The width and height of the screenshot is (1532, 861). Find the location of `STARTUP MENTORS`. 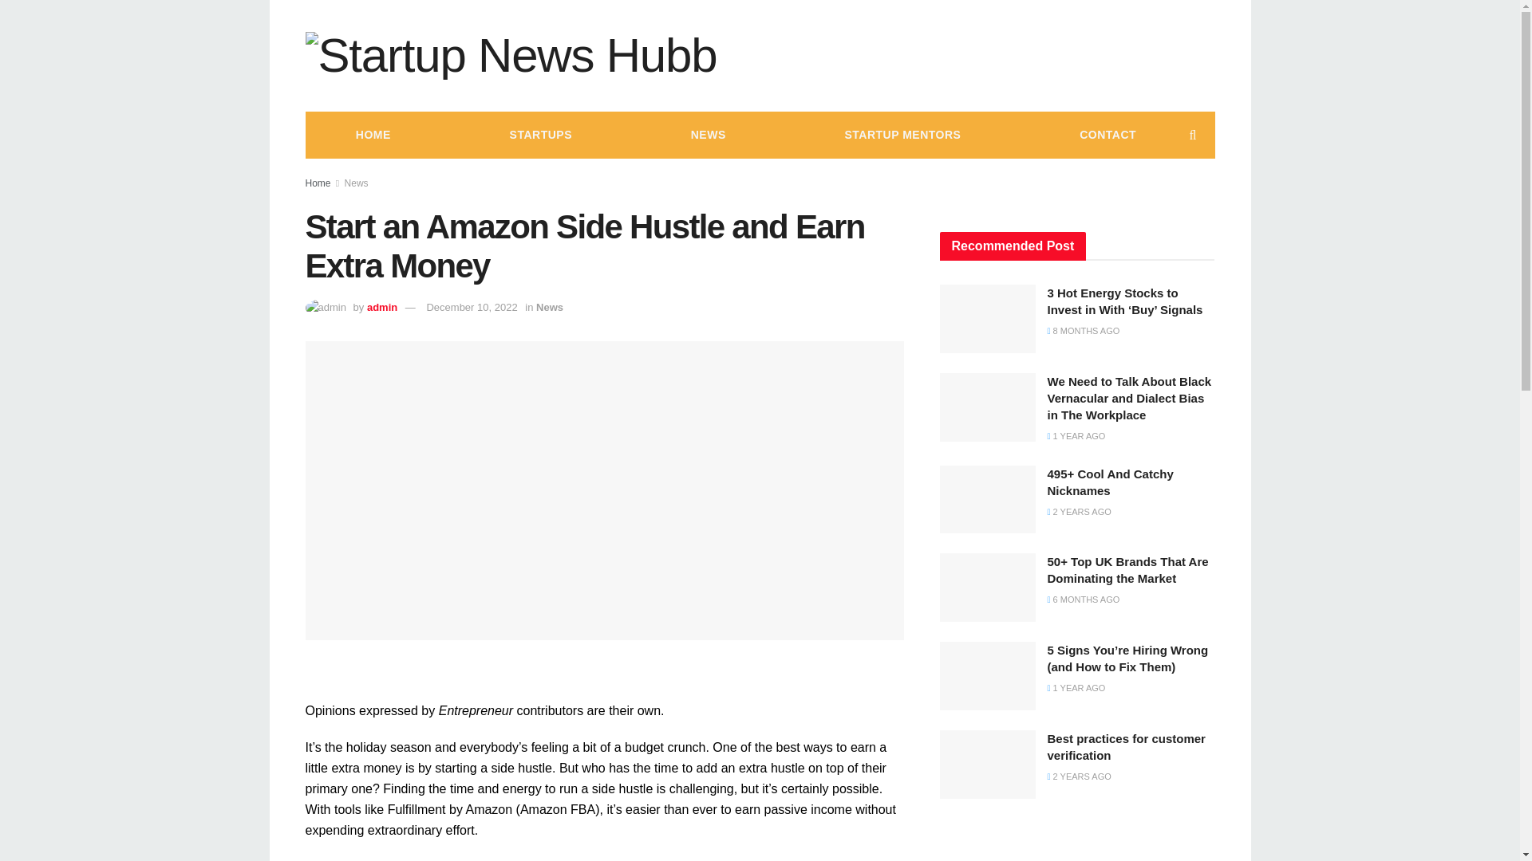

STARTUP MENTORS is located at coordinates (902, 134).